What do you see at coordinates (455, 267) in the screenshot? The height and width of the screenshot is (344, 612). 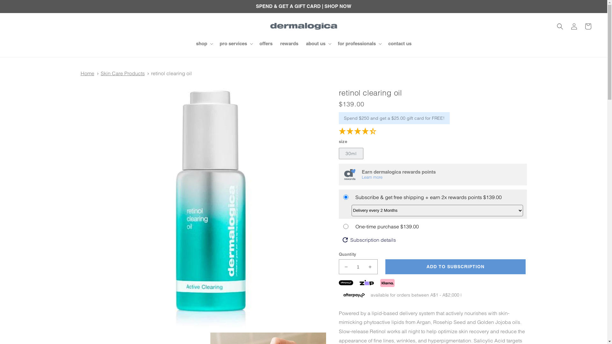 I see `ADD TO SUBSCRIPTION` at bounding box center [455, 267].